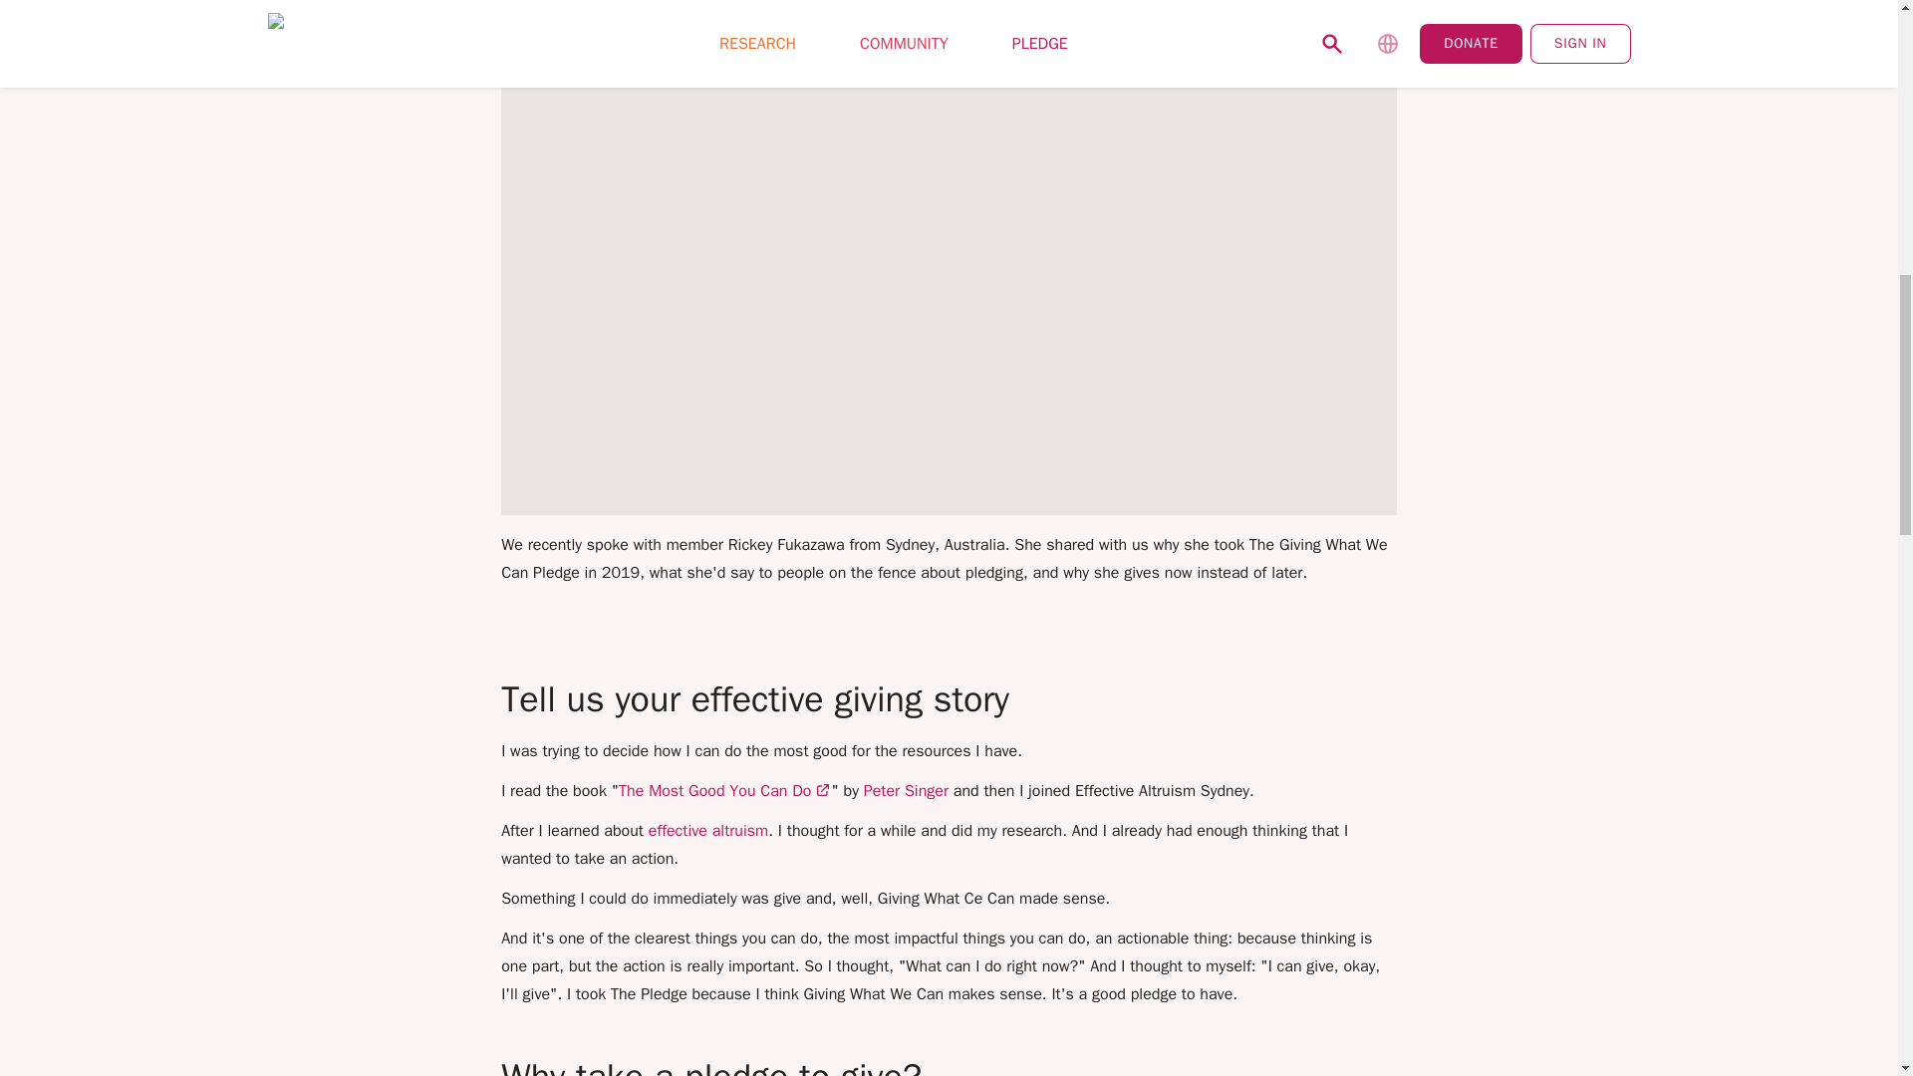  What do you see at coordinates (907, 791) in the screenshot?
I see `Peter Singer` at bounding box center [907, 791].